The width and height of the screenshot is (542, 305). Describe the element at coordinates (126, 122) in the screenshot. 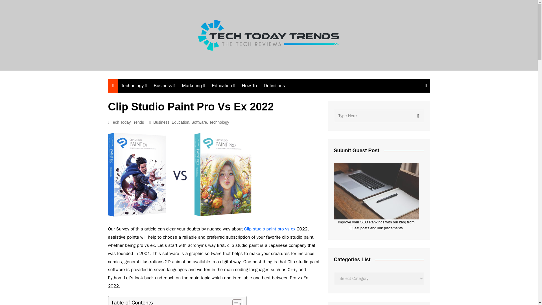

I see `Tech Today Trends` at that location.